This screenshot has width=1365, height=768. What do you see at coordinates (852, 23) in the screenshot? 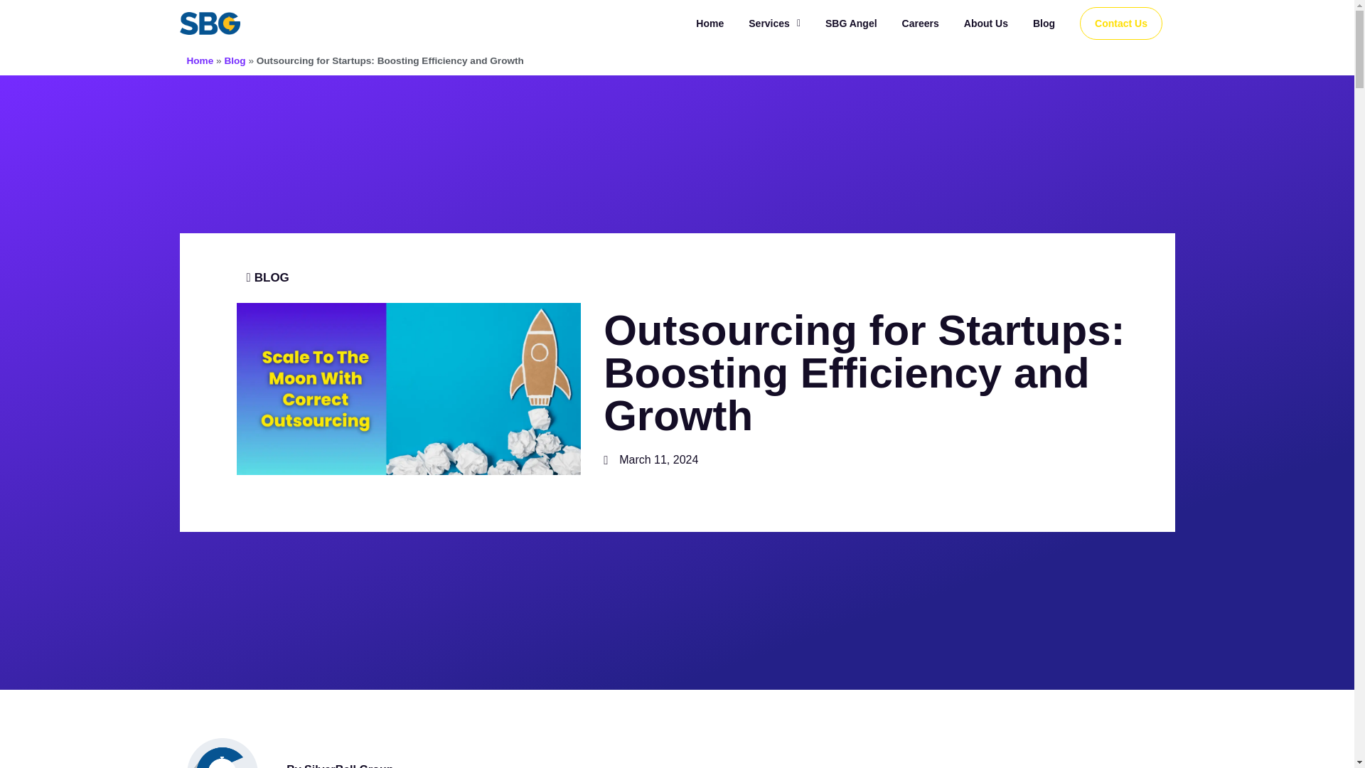
I see `SBG Angel` at bounding box center [852, 23].